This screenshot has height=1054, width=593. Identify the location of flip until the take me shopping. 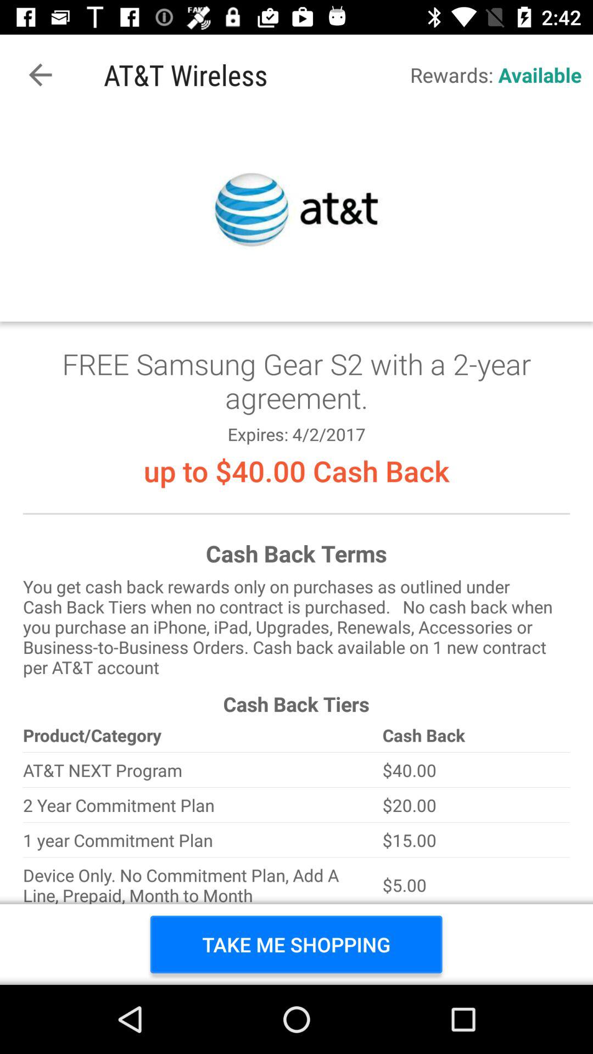
(296, 944).